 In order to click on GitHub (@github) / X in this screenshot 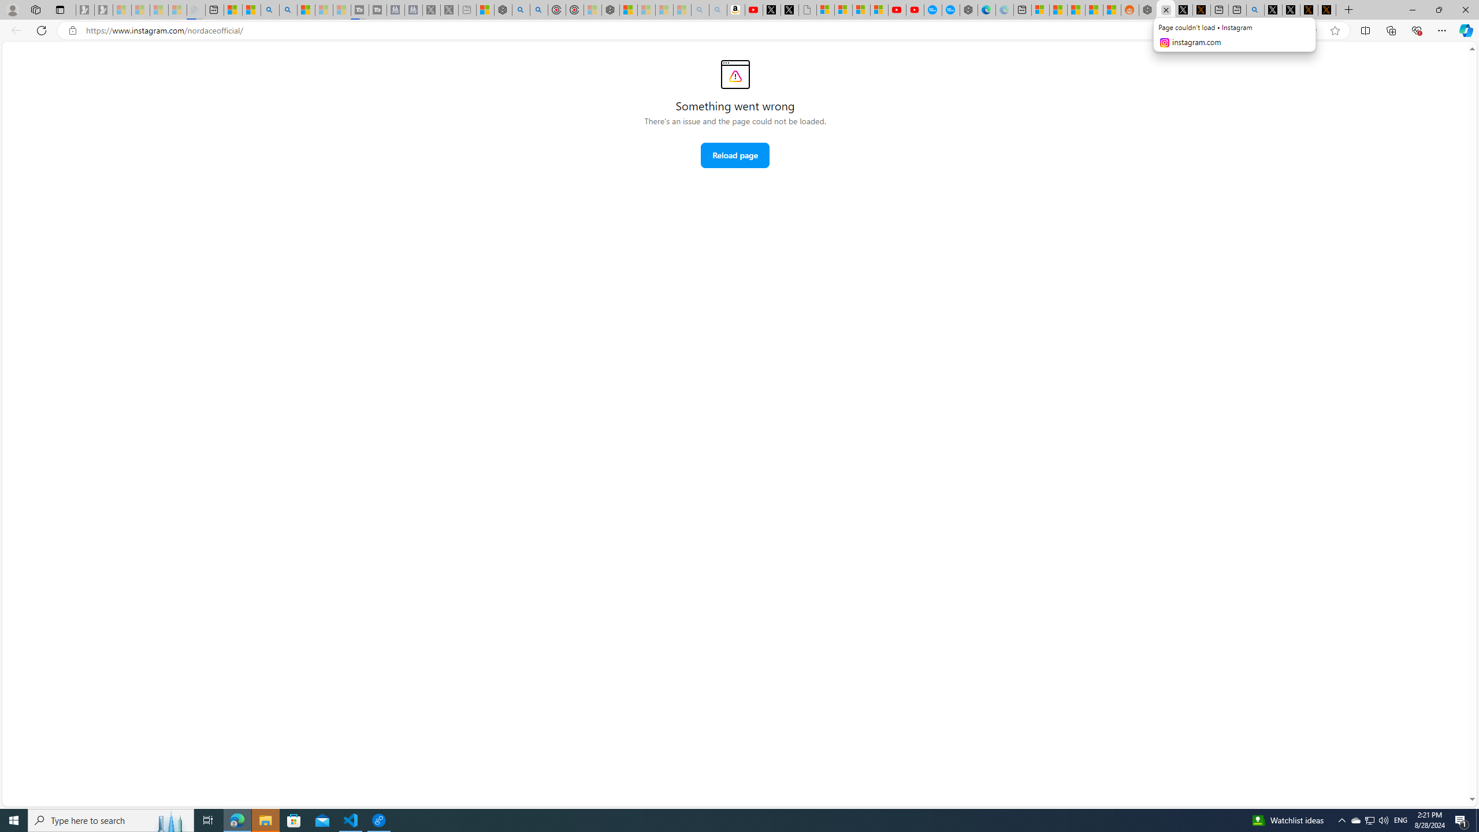, I will do `click(1291, 10)`.